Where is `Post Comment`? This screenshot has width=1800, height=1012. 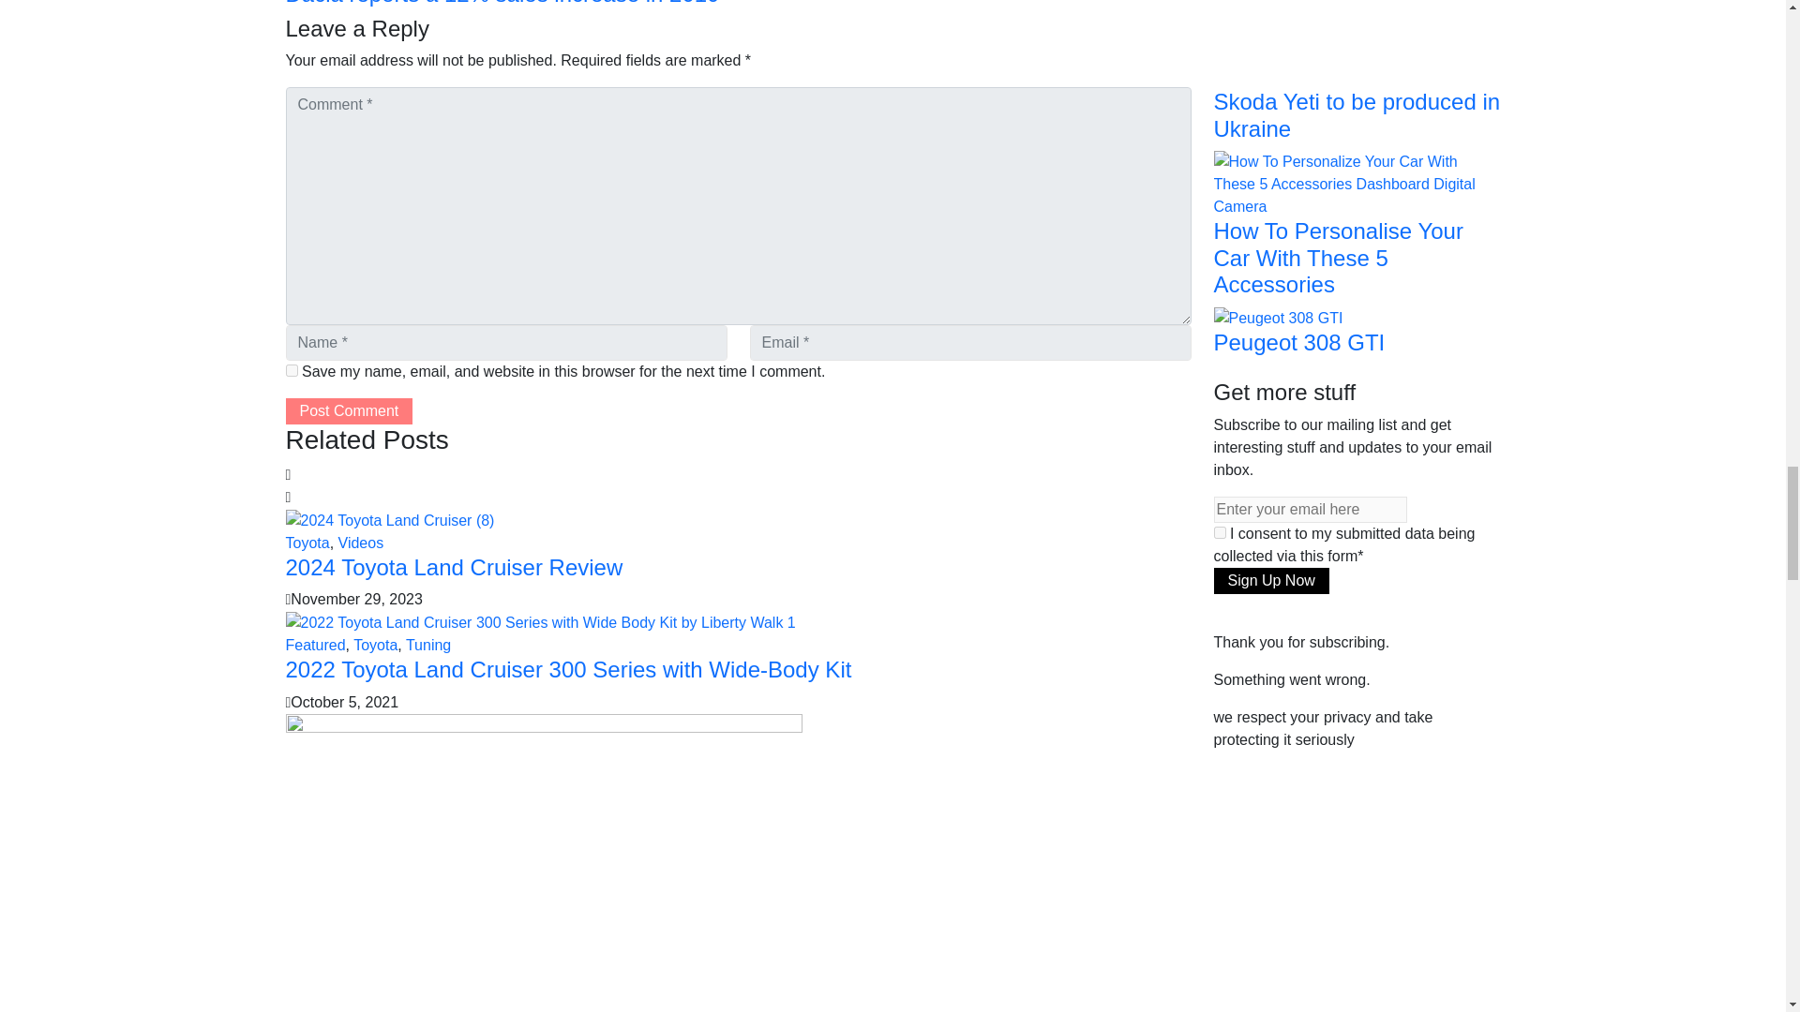 Post Comment is located at coordinates (348, 410).